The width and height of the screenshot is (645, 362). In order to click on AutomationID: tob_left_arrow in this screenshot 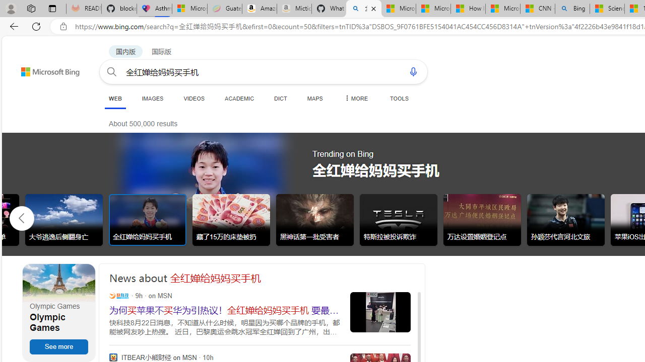, I will do `click(22, 218)`.